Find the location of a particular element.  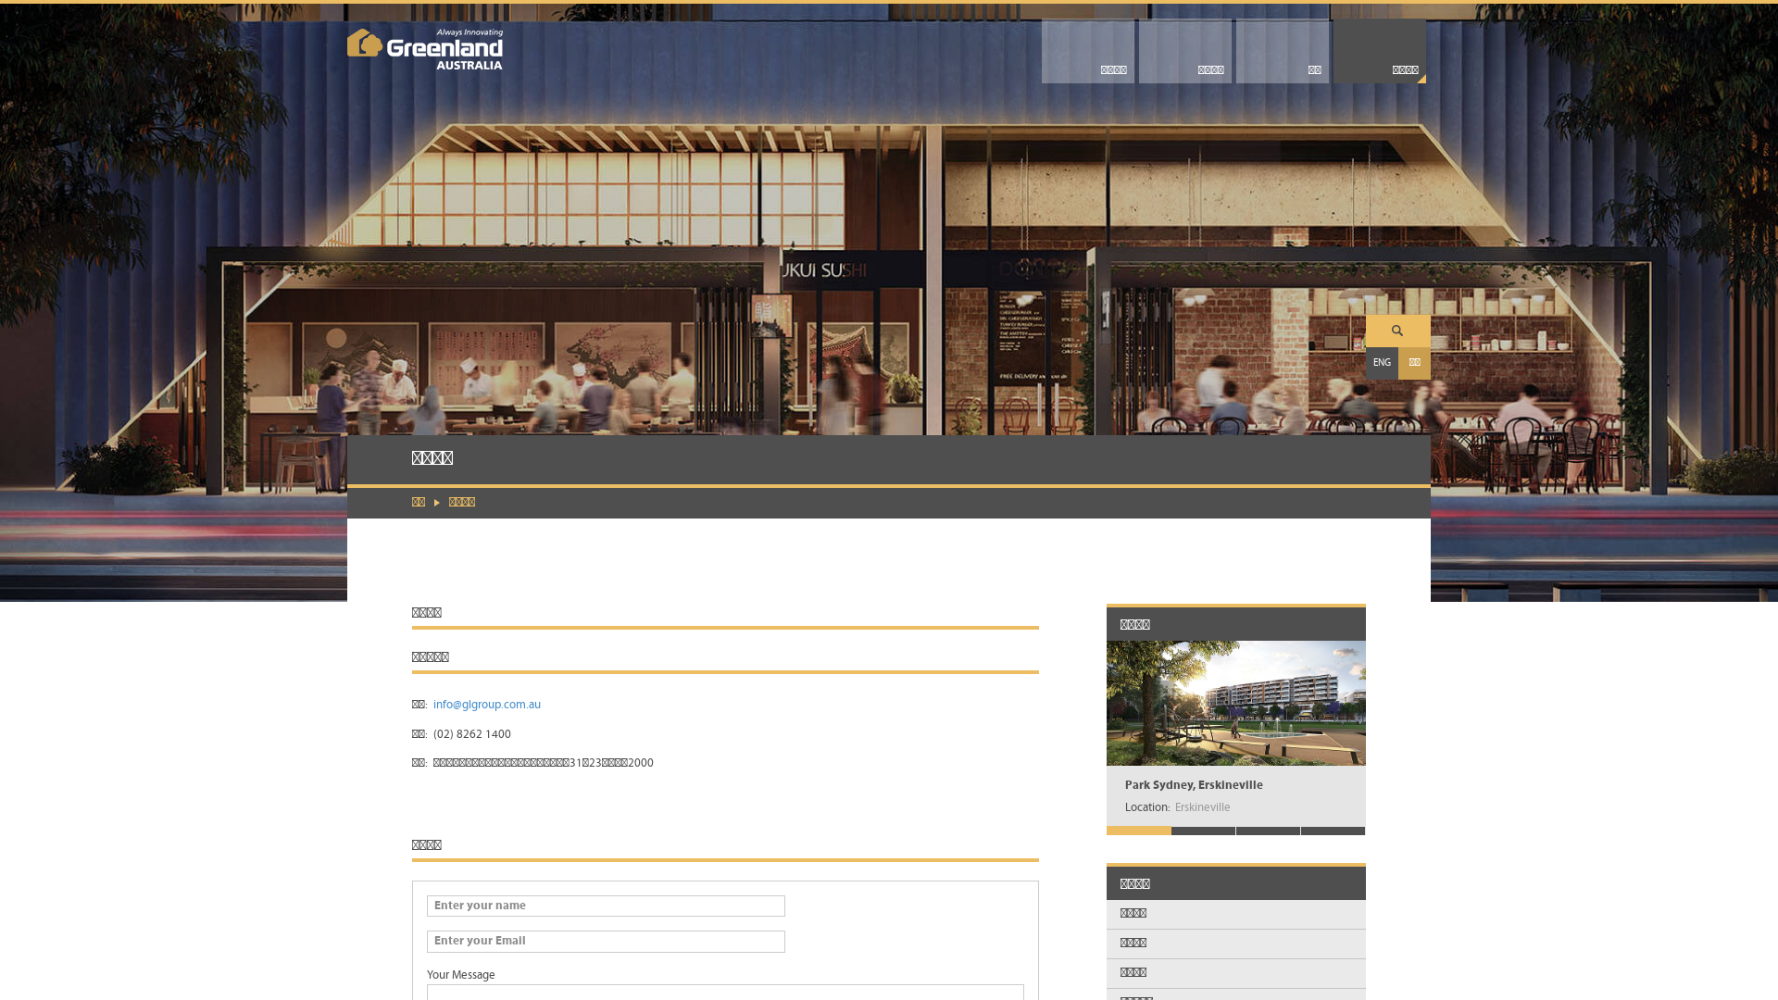

ENG is located at coordinates (1382, 363).